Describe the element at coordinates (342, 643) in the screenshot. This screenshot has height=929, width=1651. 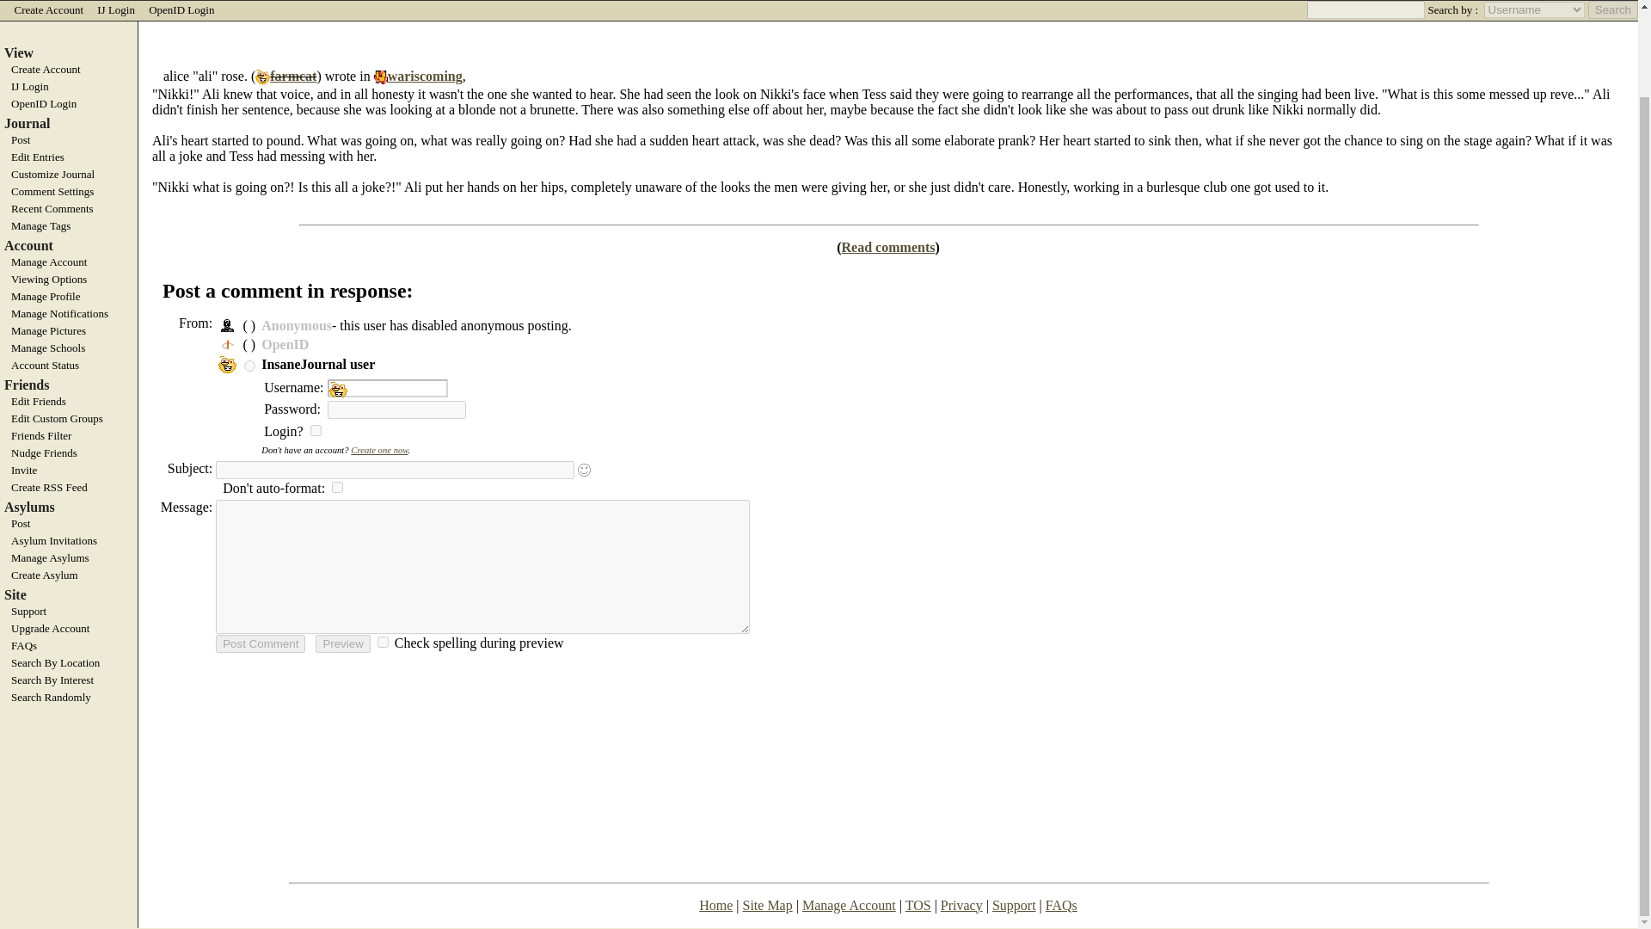
I see `Preview` at that location.